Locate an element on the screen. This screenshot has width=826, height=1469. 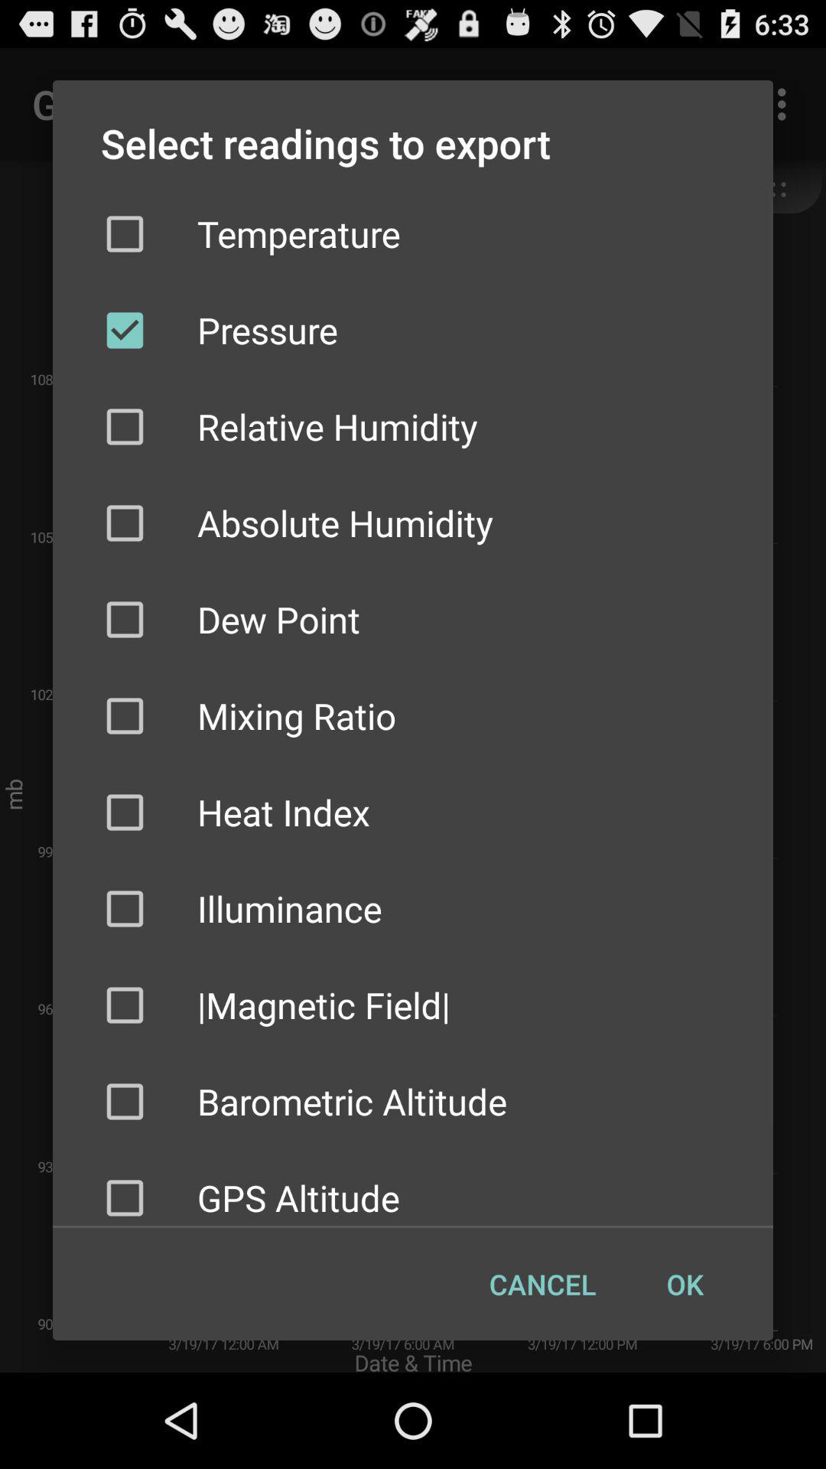
launch item below gps altitude checkbox is located at coordinates (543, 1284).